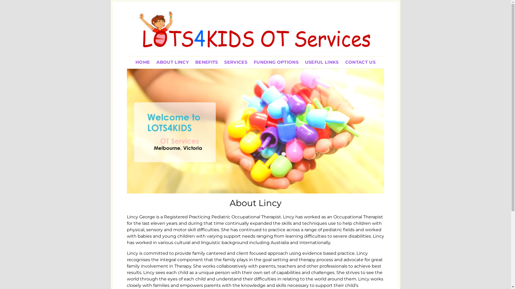  What do you see at coordinates (322, 62) in the screenshot?
I see `USEFUL LINKS` at bounding box center [322, 62].